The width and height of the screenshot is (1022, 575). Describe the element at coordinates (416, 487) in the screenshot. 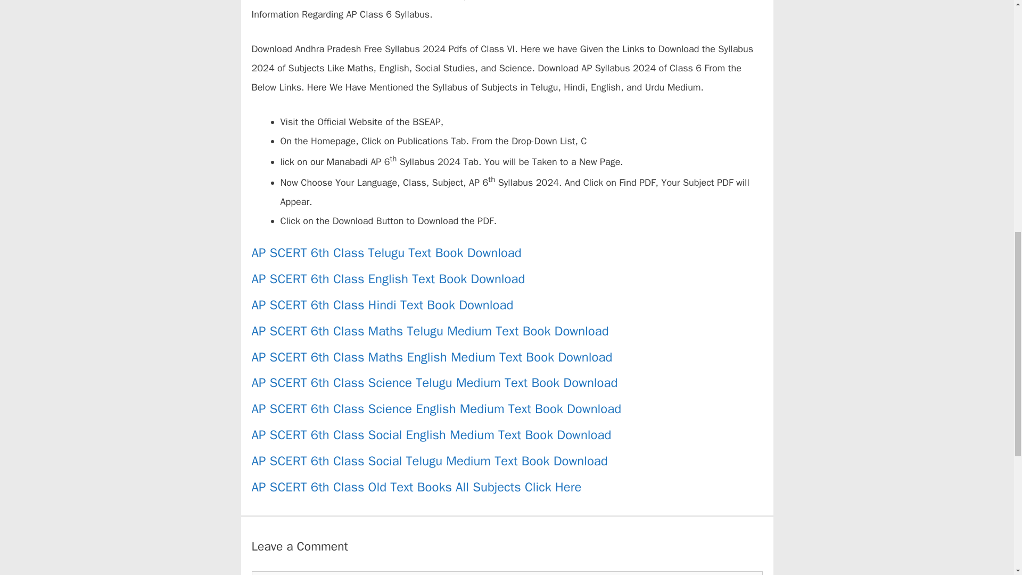

I see `AP SCERT 6th Class Old Text Books All Subjects Click Here` at that location.